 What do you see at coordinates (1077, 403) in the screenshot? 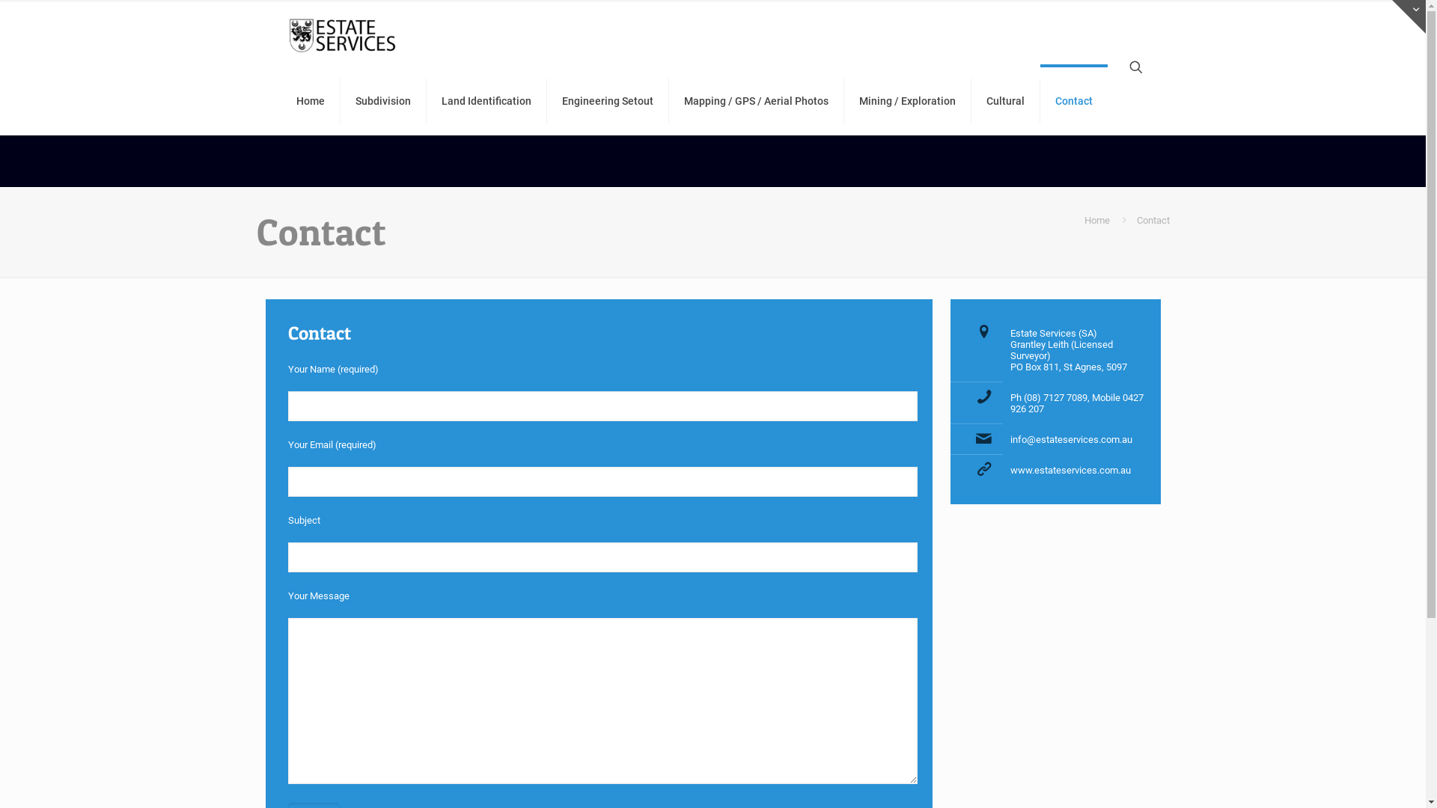
I see `Ph (08) 7127 7089, Mobile 0427 926 207` at bounding box center [1077, 403].